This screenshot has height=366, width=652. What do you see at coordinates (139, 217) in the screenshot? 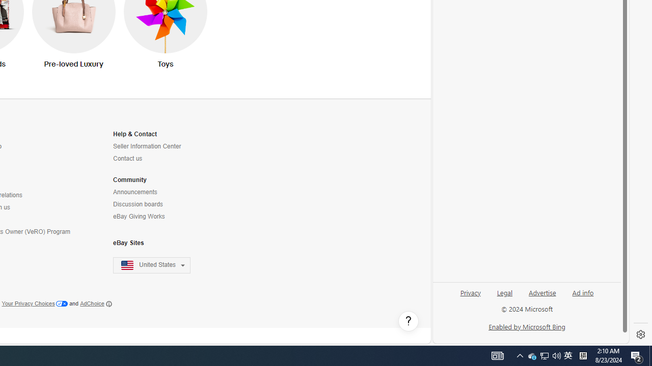
I see `eBay Giving Works` at bounding box center [139, 217].